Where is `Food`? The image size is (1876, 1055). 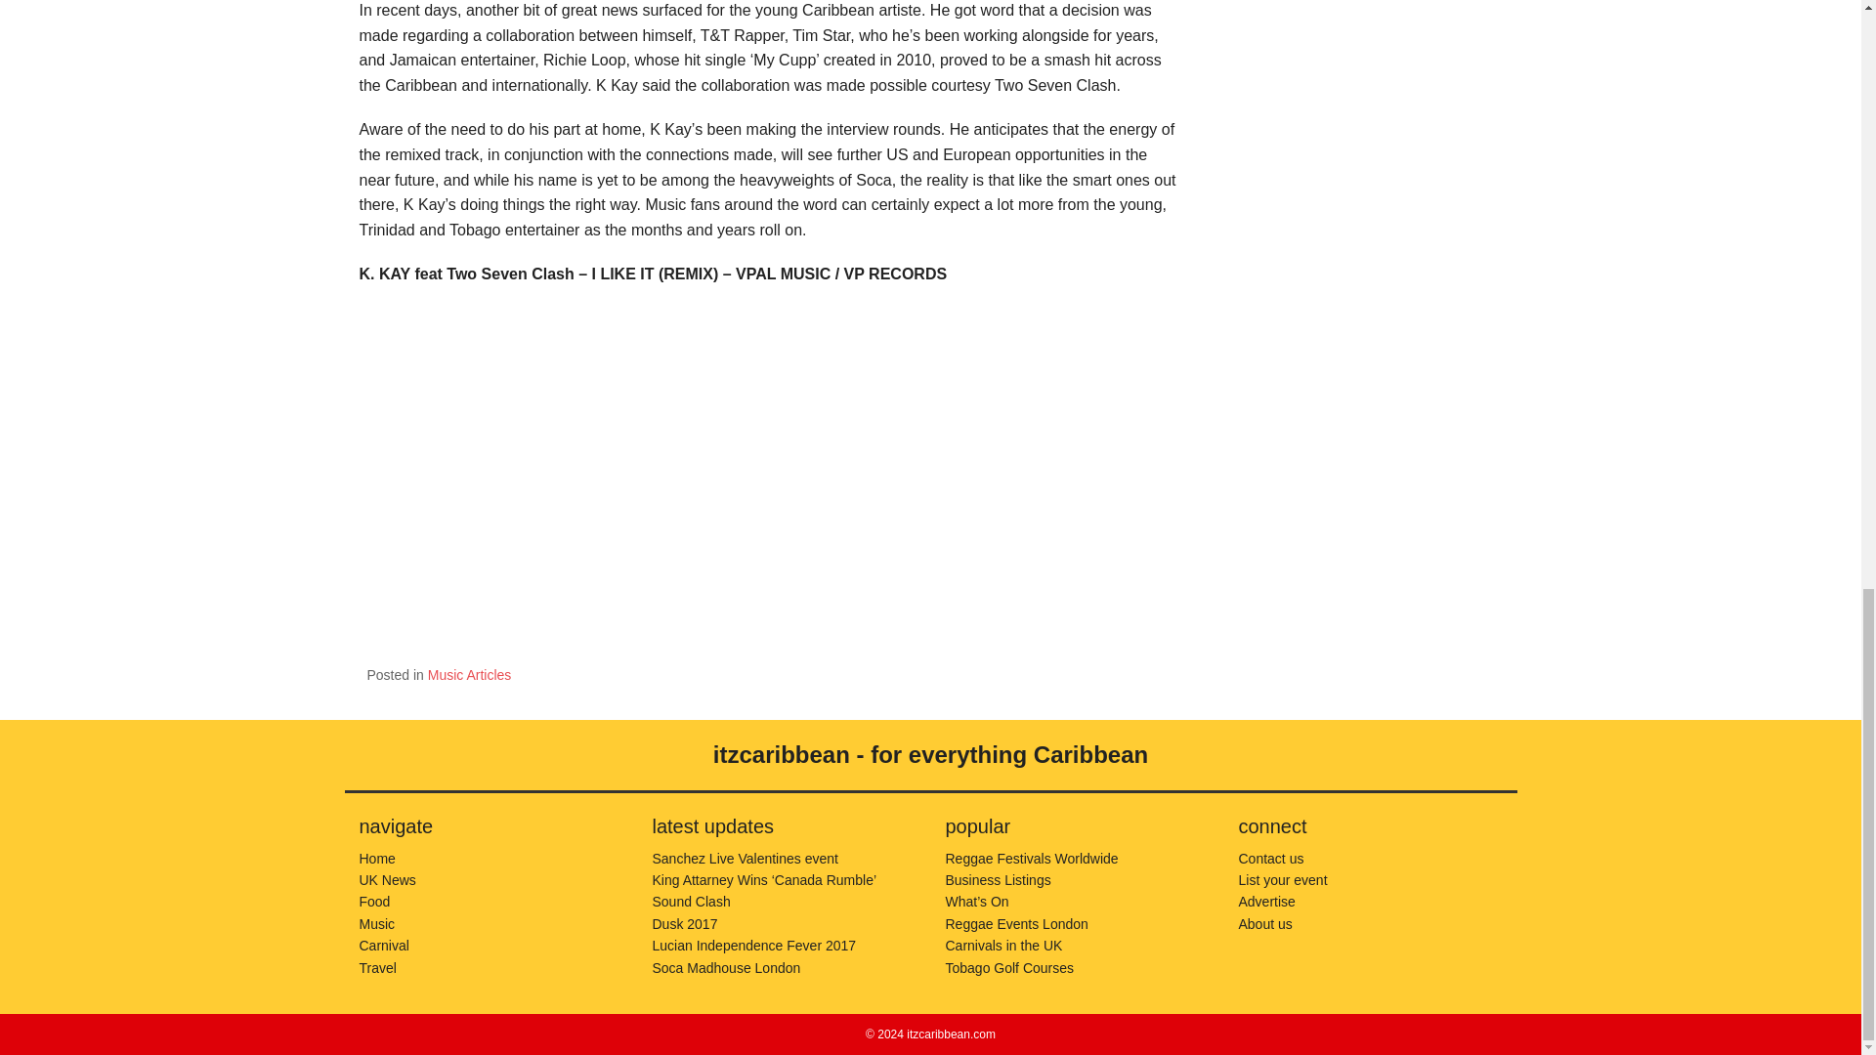 Food is located at coordinates (375, 901).